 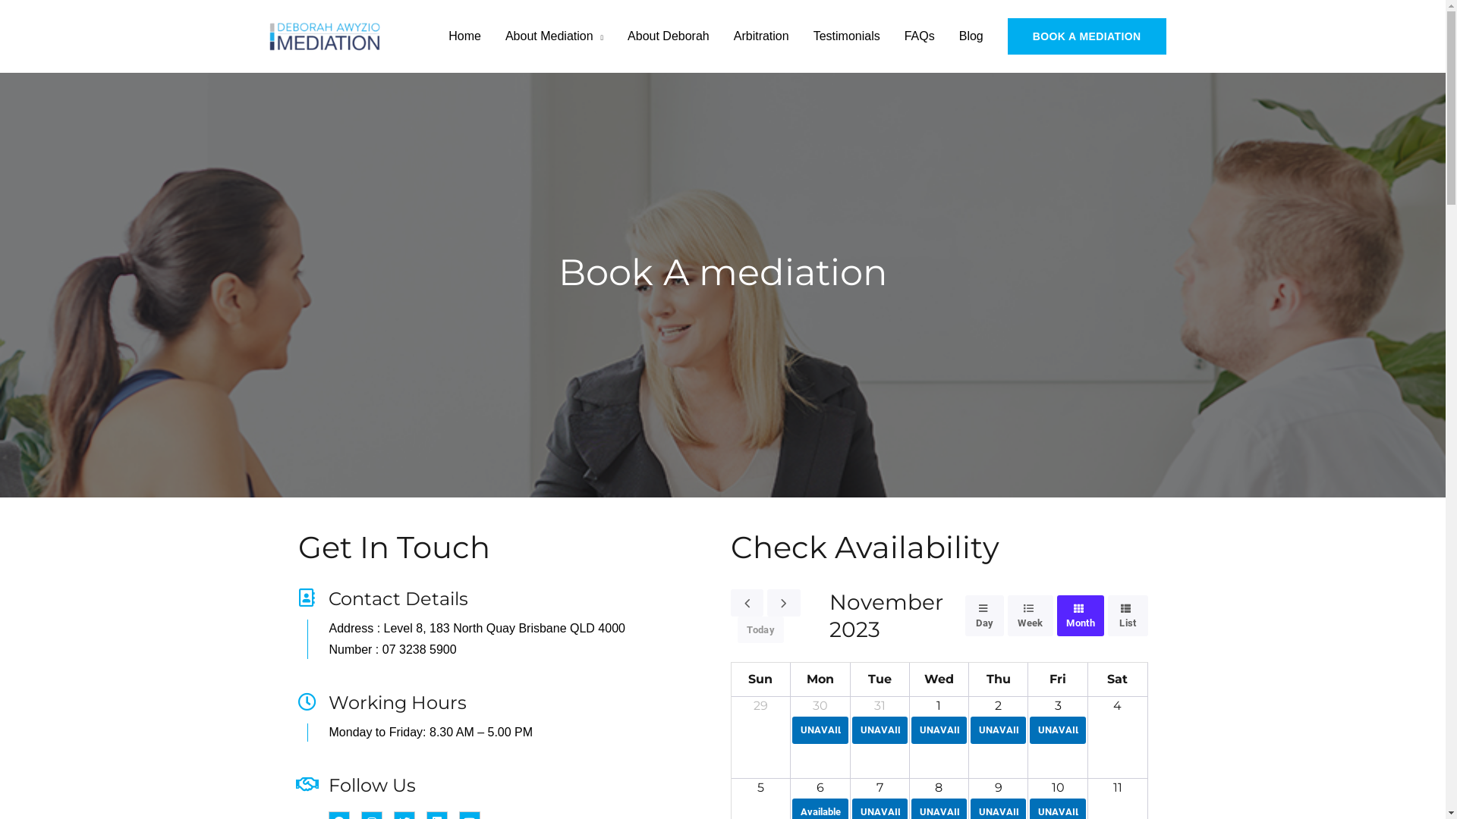 I want to click on Sun, so click(x=760, y=679).